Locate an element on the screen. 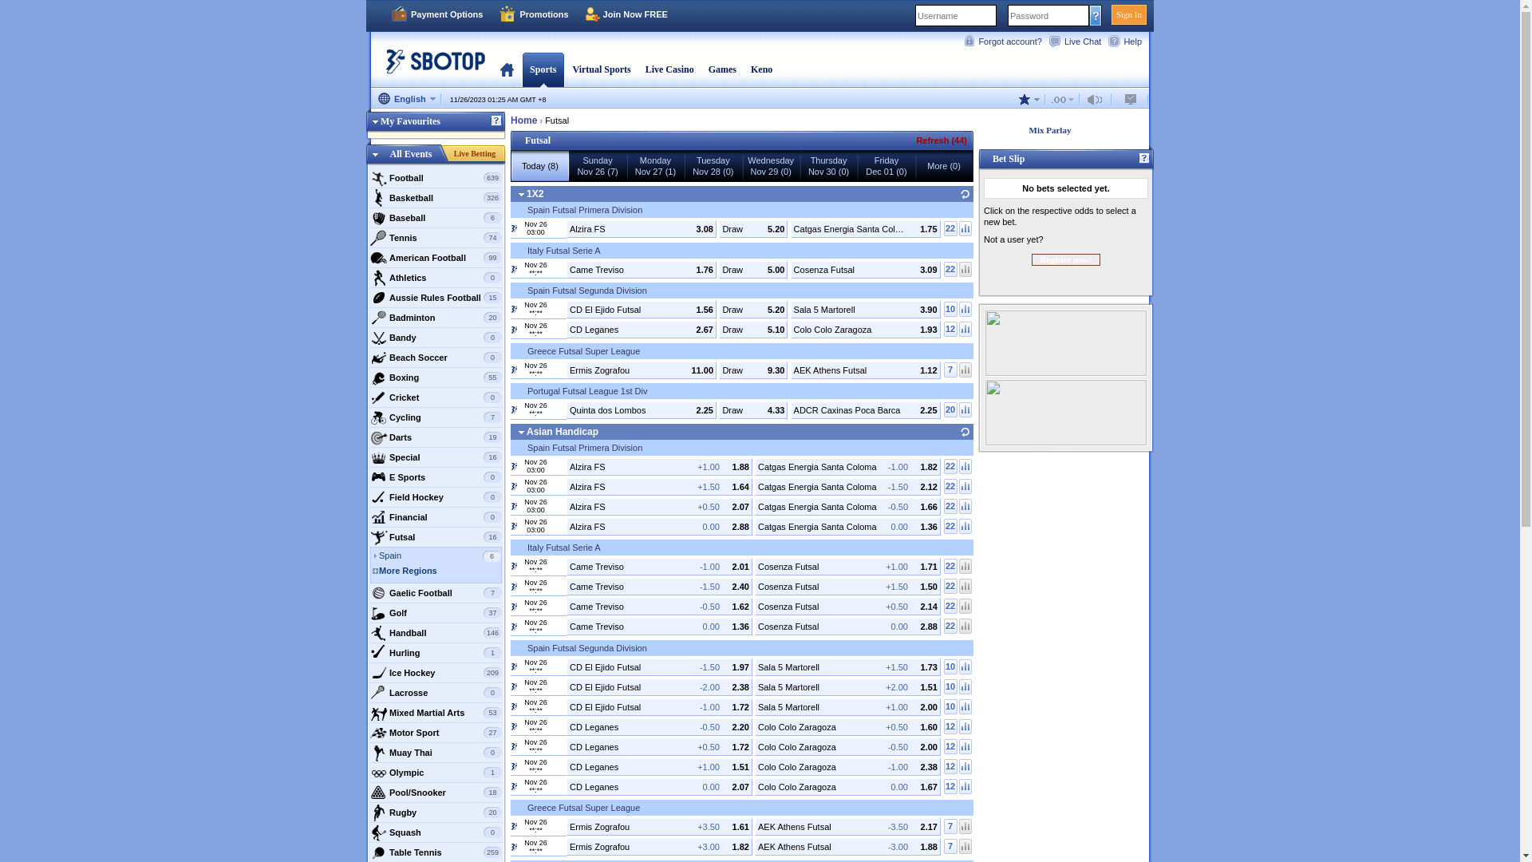 The height and width of the screenshot is (862, 1532). Live Casino is located at coordinates (670, 69).